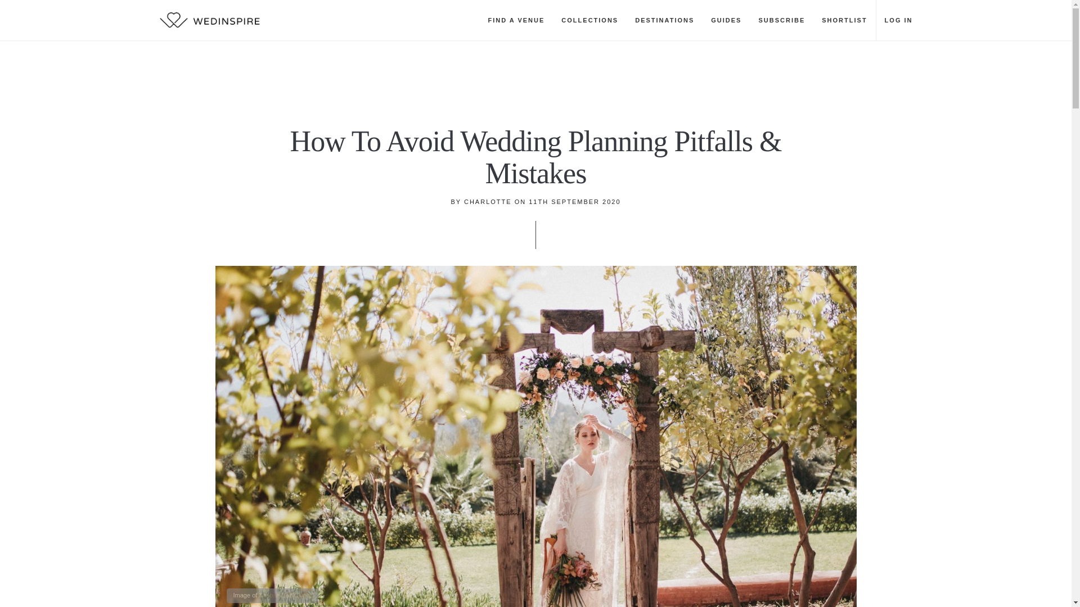  What do you see at coordinates (898, 20) in the screenshot?
I see `LOG IN` at bounding box center [898, 20].